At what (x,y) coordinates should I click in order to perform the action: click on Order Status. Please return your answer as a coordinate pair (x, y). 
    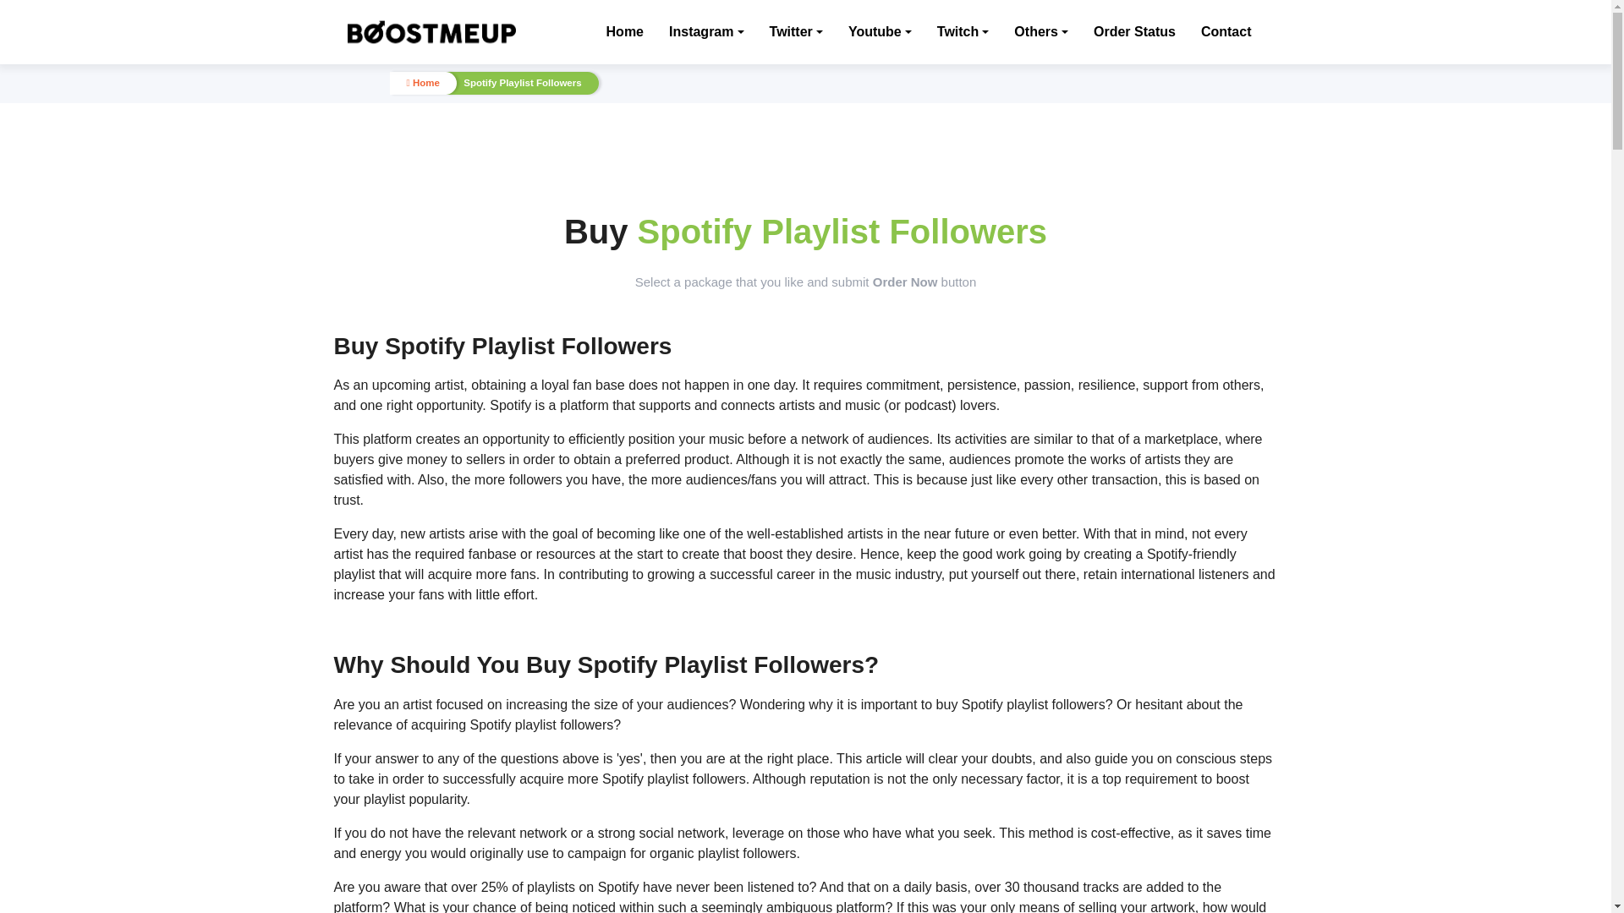
    Looking at the image, I should click on (1134, 31).